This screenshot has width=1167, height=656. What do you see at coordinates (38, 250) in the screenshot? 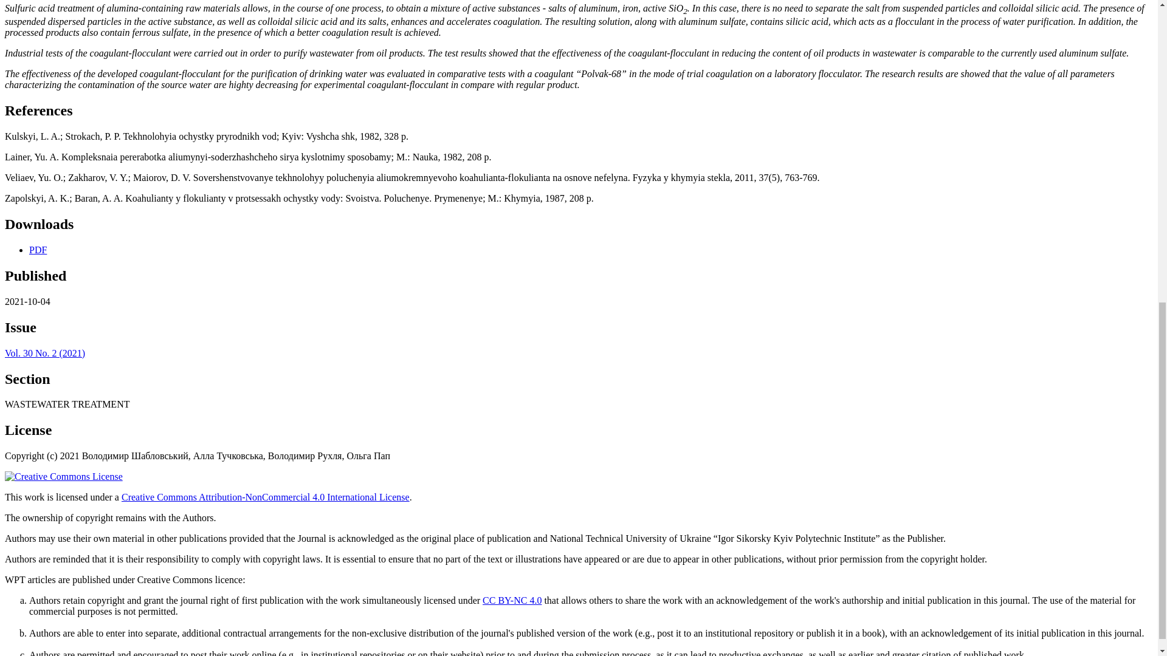
I see `PDF` at bounding box center [38, 250].